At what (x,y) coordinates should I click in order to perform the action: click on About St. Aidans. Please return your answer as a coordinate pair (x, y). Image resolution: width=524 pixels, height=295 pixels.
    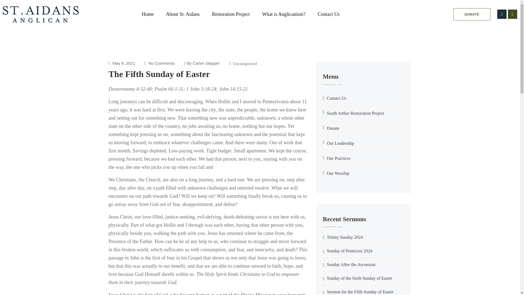
    Looking at the image, I should click on (183, 14).